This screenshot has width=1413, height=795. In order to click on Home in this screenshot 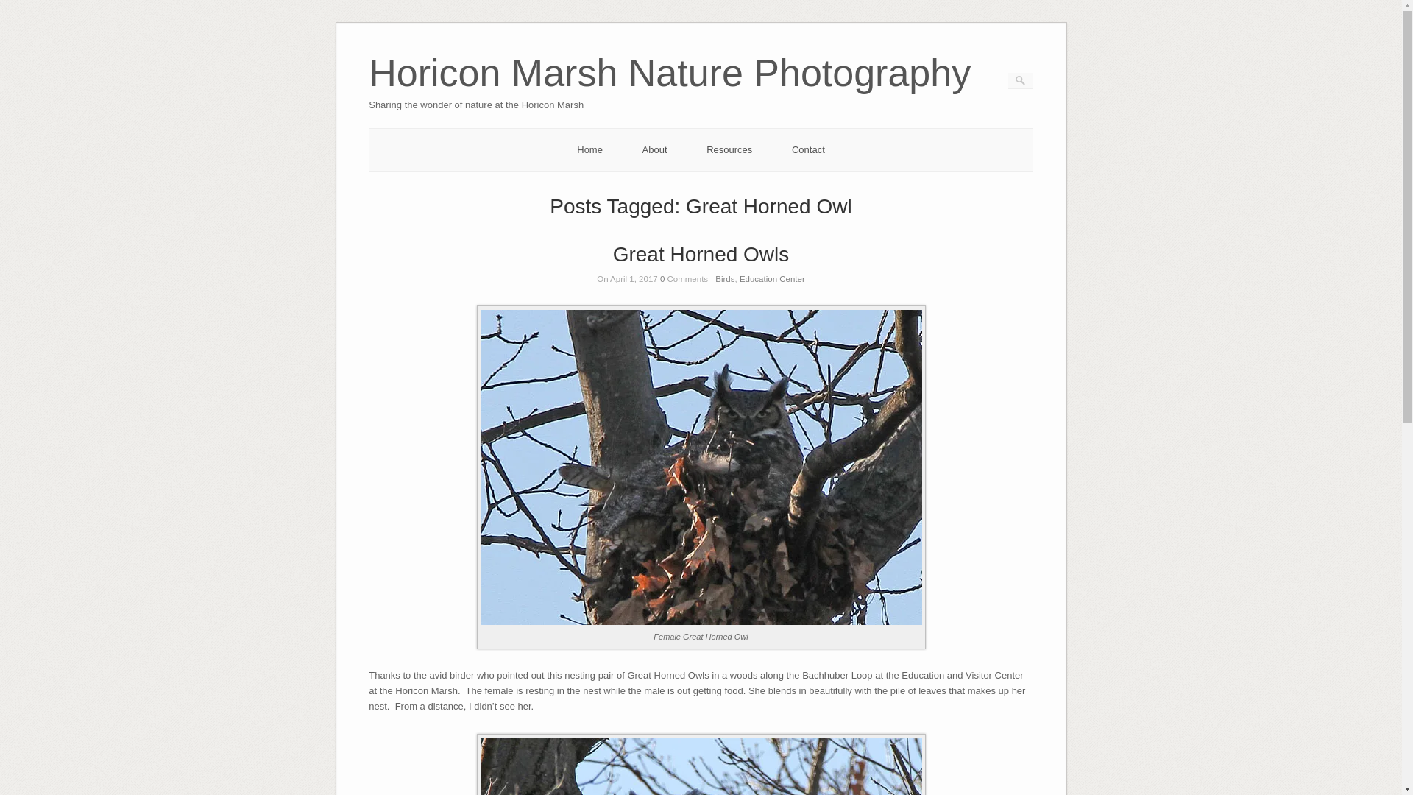, I will do `click(589, 149)`.